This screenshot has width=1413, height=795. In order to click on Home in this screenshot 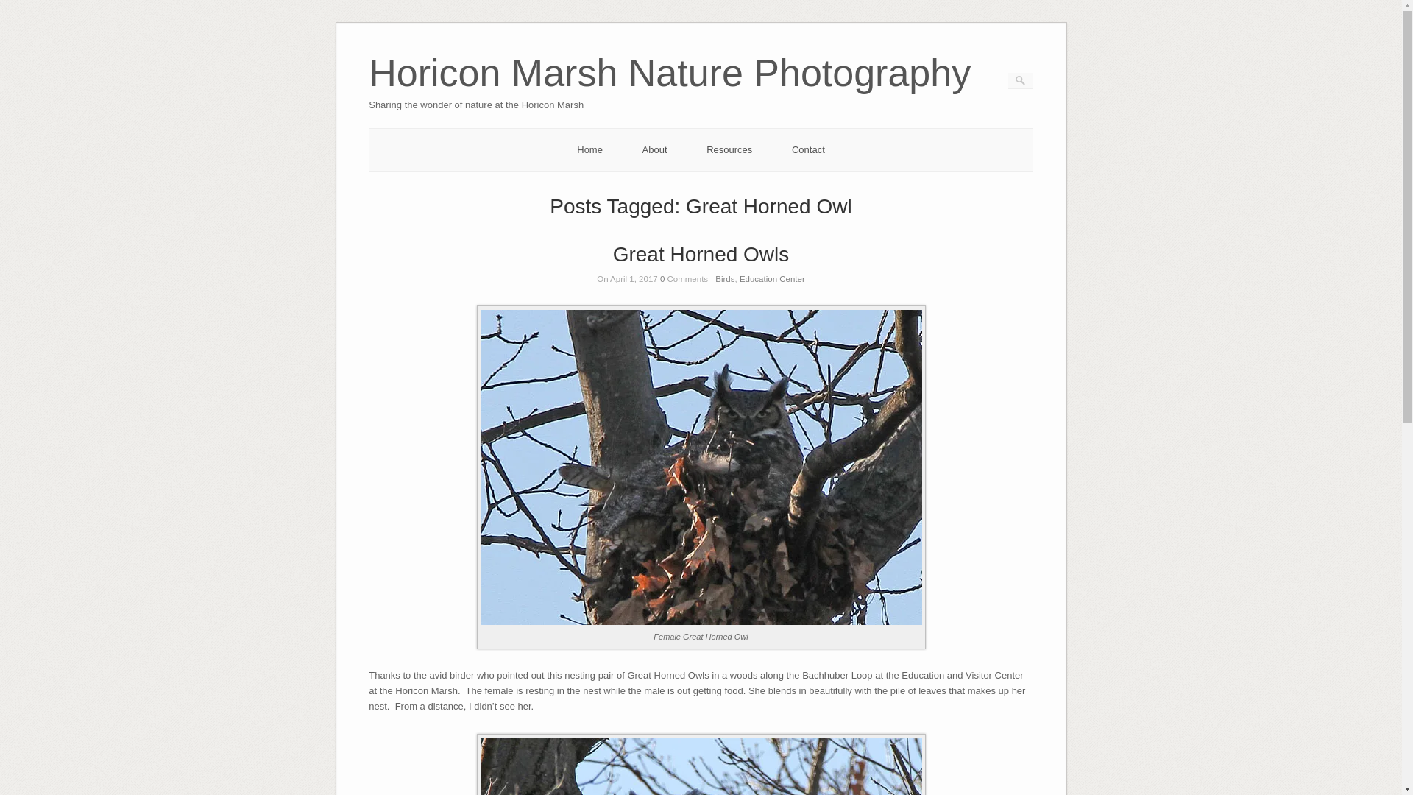, I will do `click(589, 149)`.